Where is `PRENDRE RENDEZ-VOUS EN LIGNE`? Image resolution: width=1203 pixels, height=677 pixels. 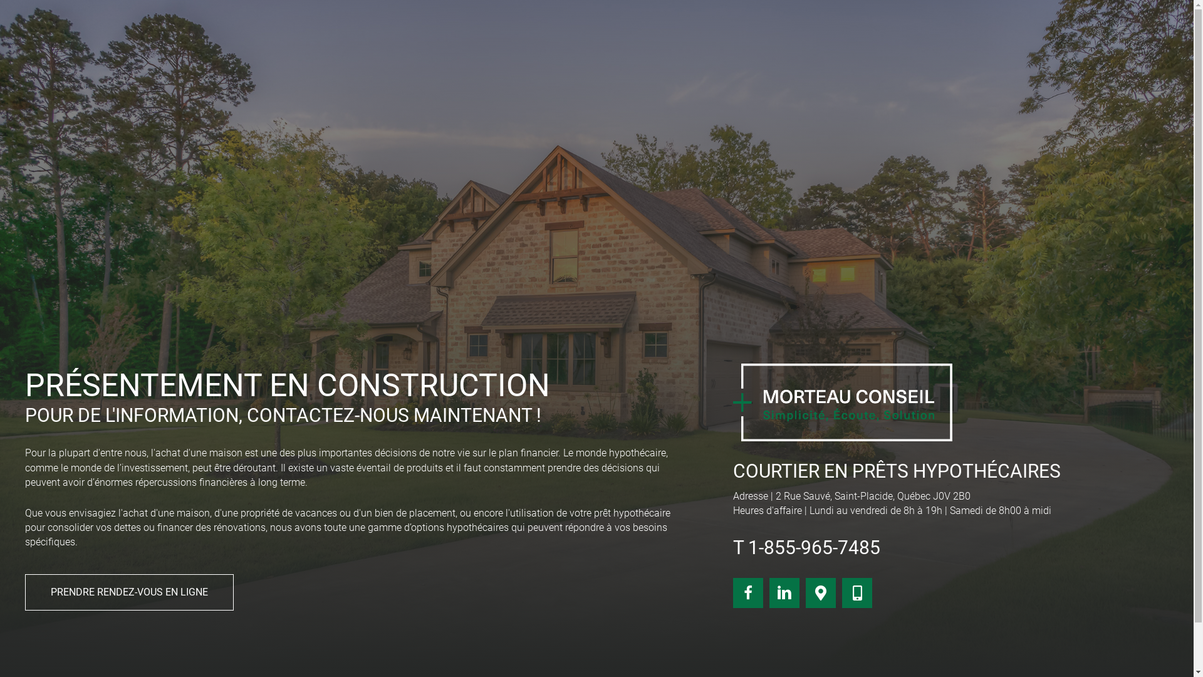 PRENDRE RENDEZ-VOUS EN LIGNE is located at coordinates (129, 592).